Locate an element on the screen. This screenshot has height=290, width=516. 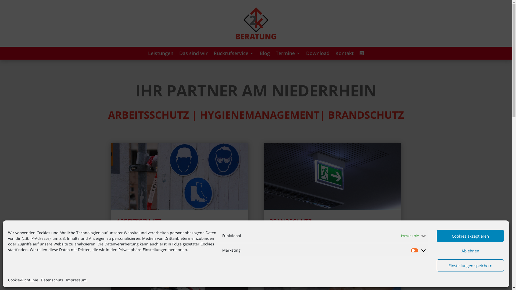
erfahren Sie mehr is located at coordinates (137, 237).